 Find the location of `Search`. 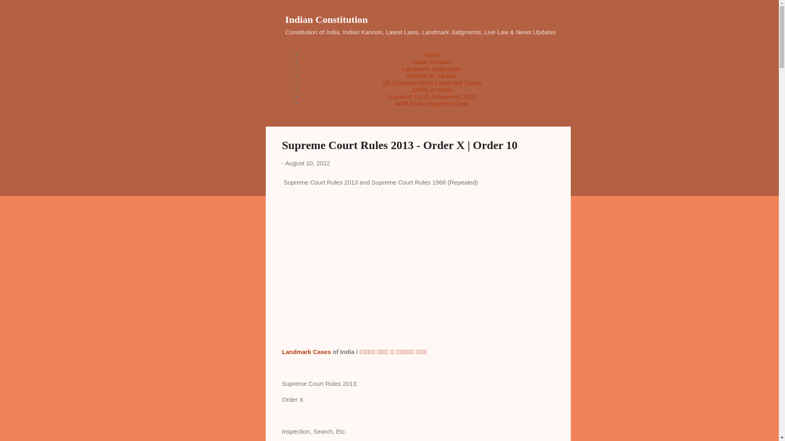

Search is located at coordinates (16, 10).